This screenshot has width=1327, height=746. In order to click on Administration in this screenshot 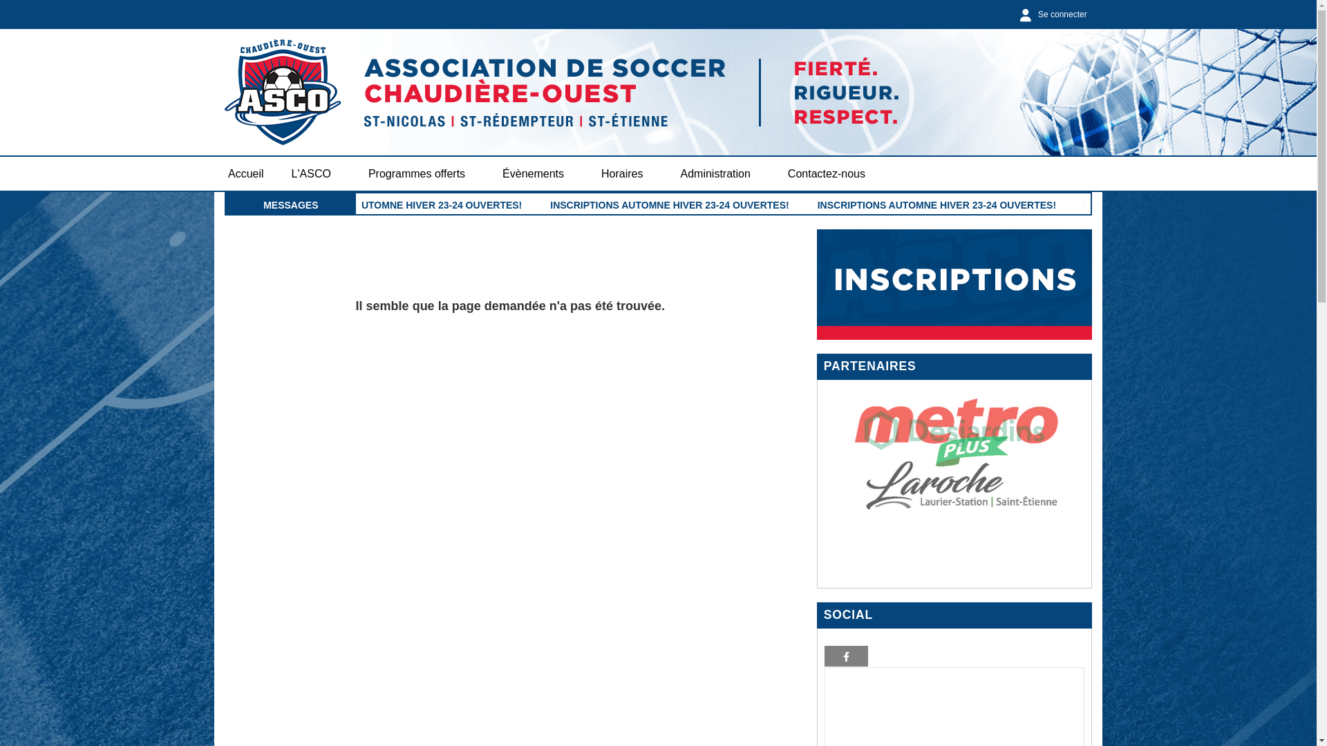, I will do `click(720, 174)`.